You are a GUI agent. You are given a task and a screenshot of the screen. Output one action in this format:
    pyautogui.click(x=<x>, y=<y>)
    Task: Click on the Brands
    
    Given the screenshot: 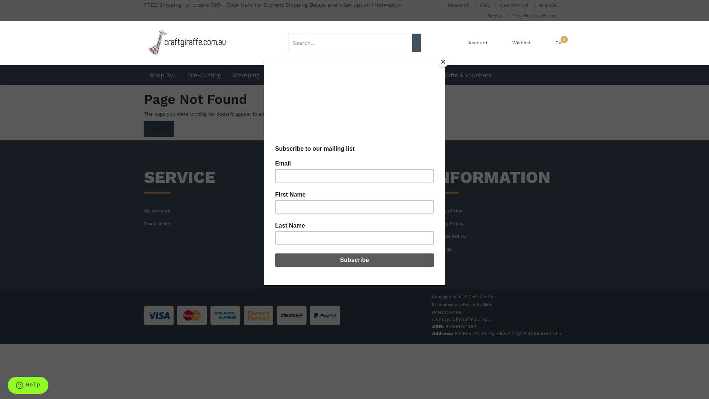 What is the action you would take?
    pyautogui.click(x=549, y=5)
    